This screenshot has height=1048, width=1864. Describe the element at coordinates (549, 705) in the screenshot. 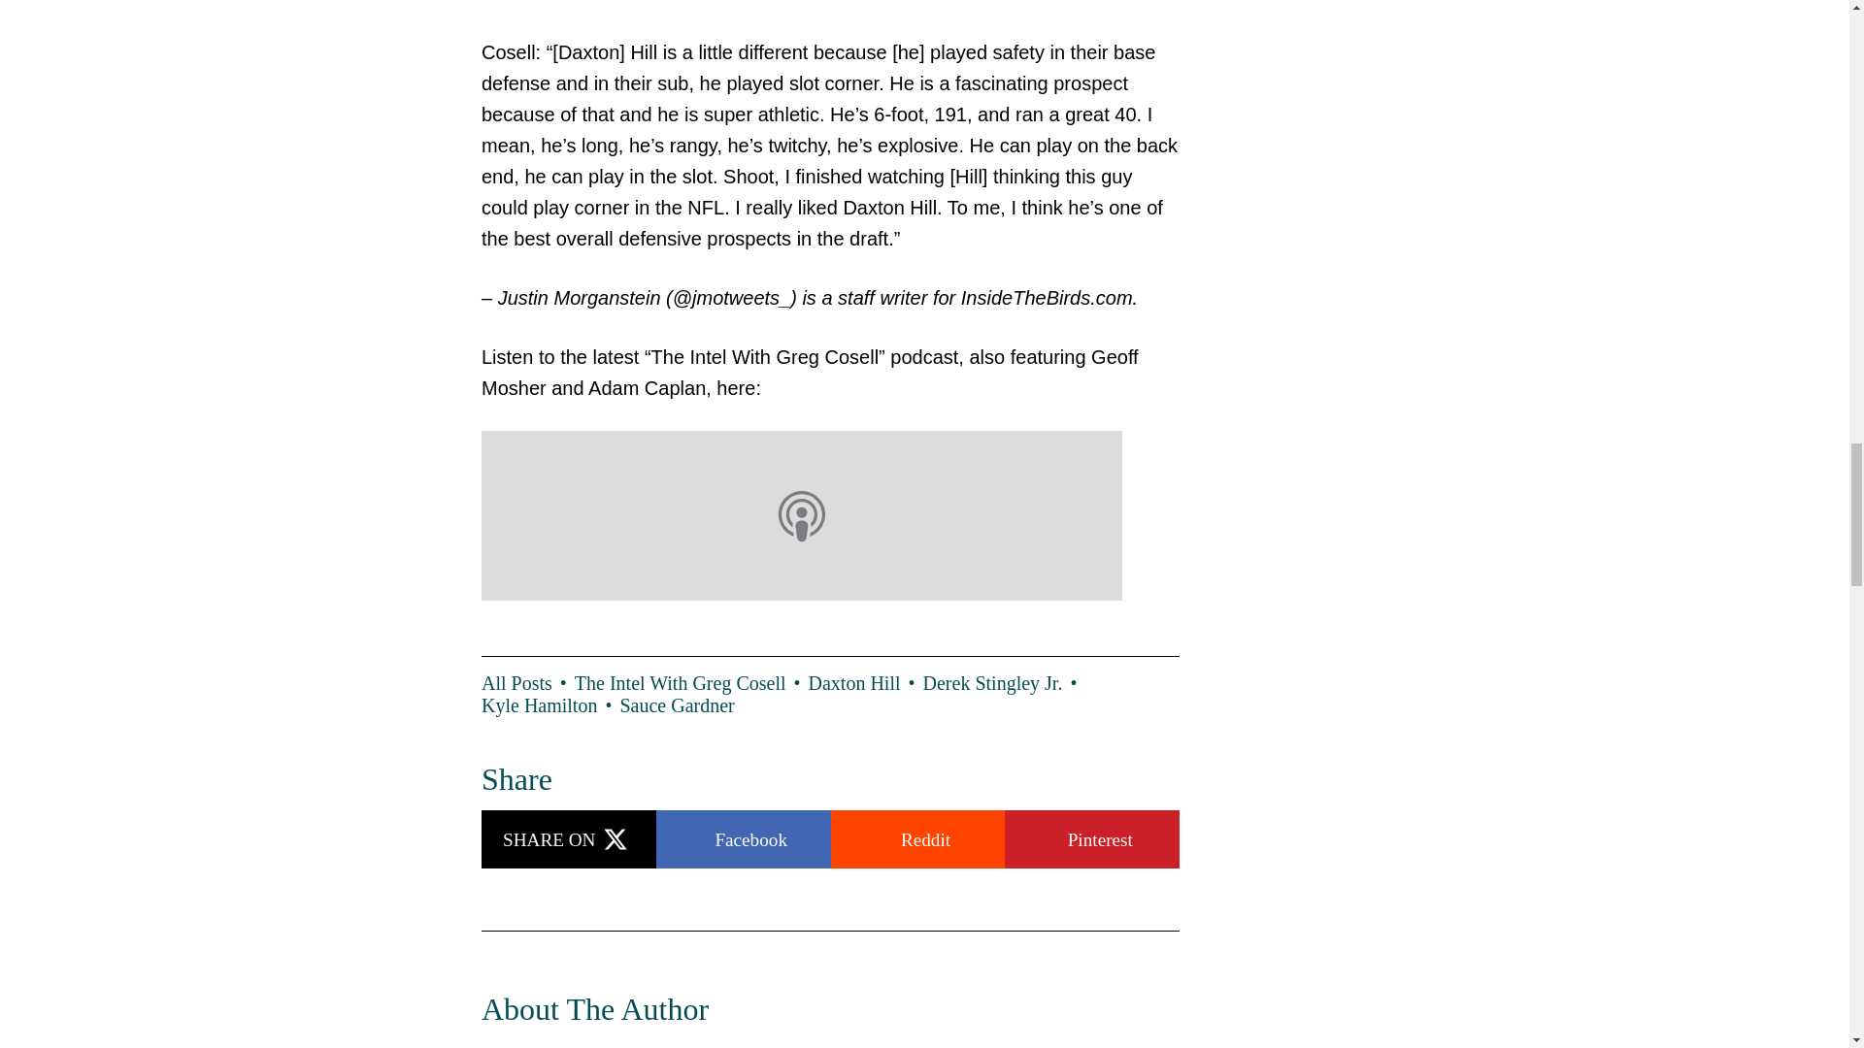

I see `Kyle Hamilton` at that location.